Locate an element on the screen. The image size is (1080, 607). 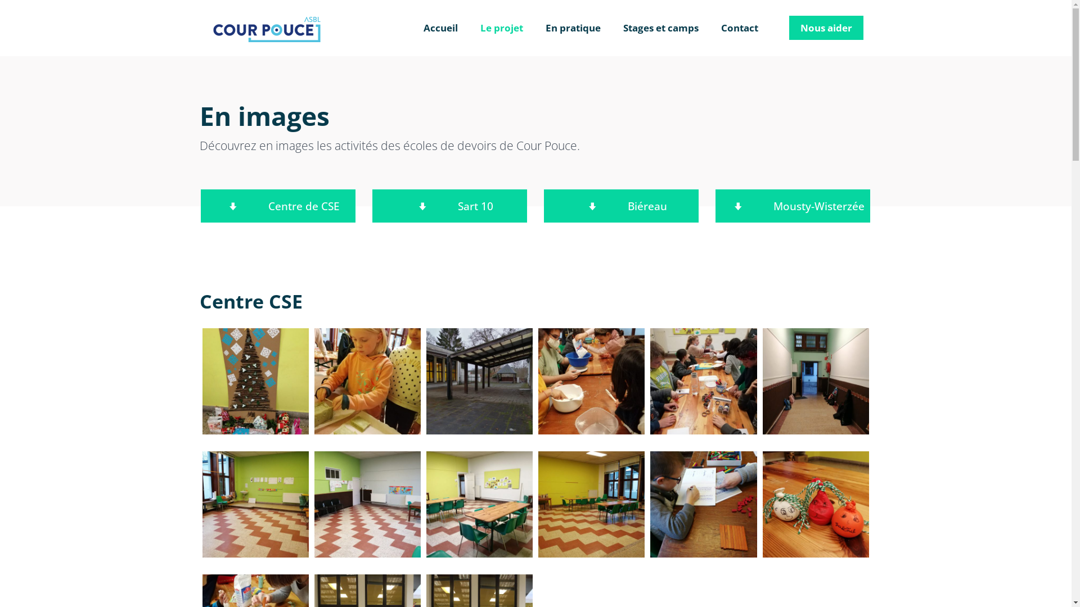
Centre de CSE is located at coordinates (278, 206).